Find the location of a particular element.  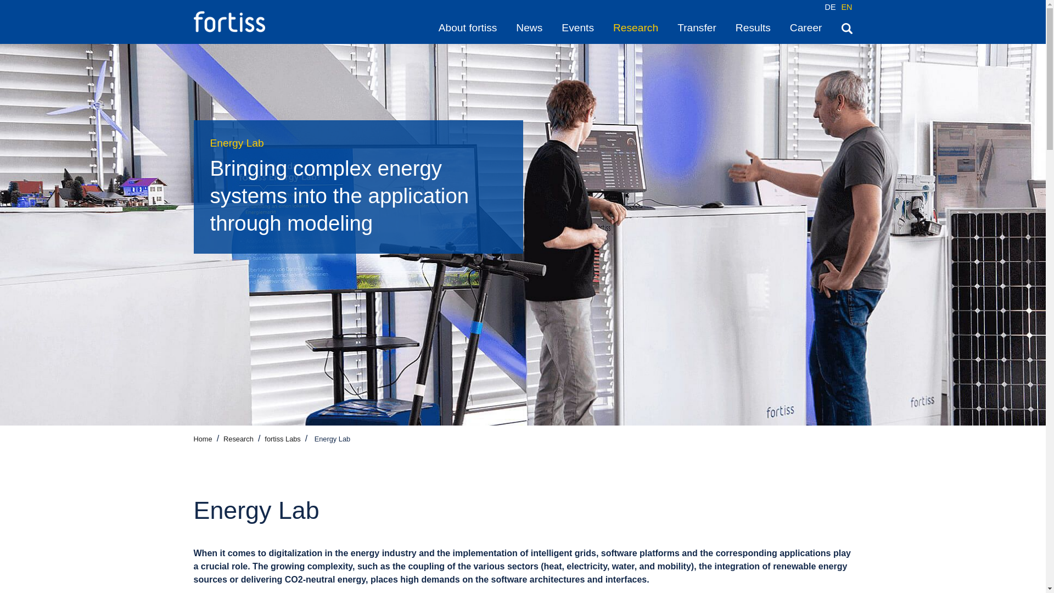

Search is located at coordinates (846, 27).